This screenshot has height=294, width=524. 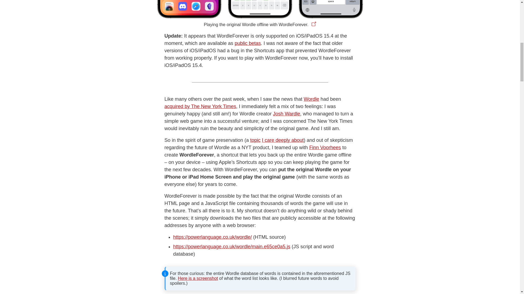 What do you see at coordinates (200, 106) in the screenshot?
I see `acquired by The New York Times` at bounding box center [200, 106].